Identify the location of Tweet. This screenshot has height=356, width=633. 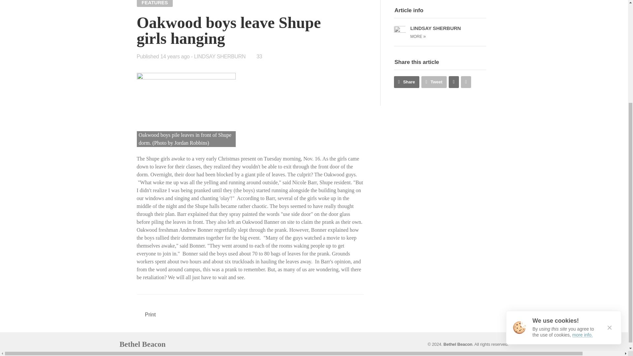
(434, 82).